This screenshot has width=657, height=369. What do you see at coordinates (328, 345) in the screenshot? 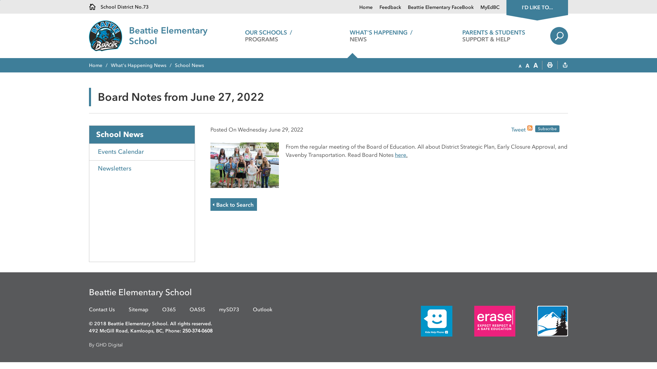
I see `By GHD Digital` at bounding box center [328, 345].